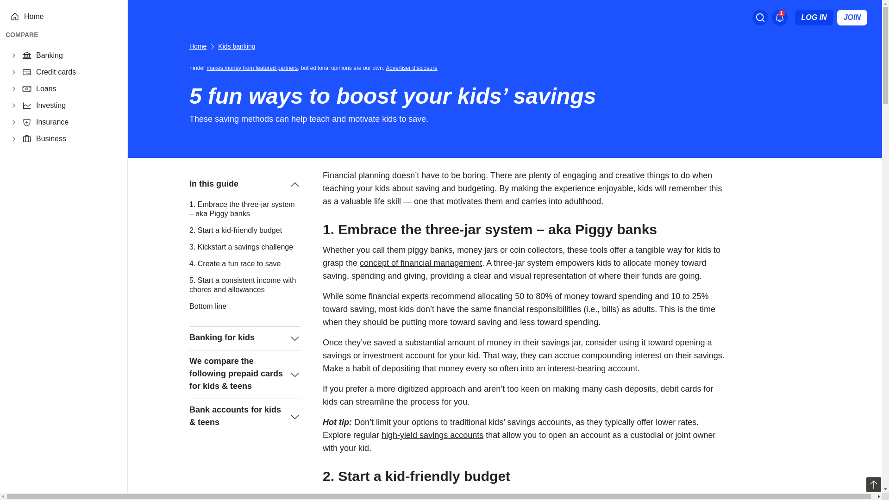  Describe the element at coordinates (76, 72) in the screenshot. I see `Credit cards` at that location.